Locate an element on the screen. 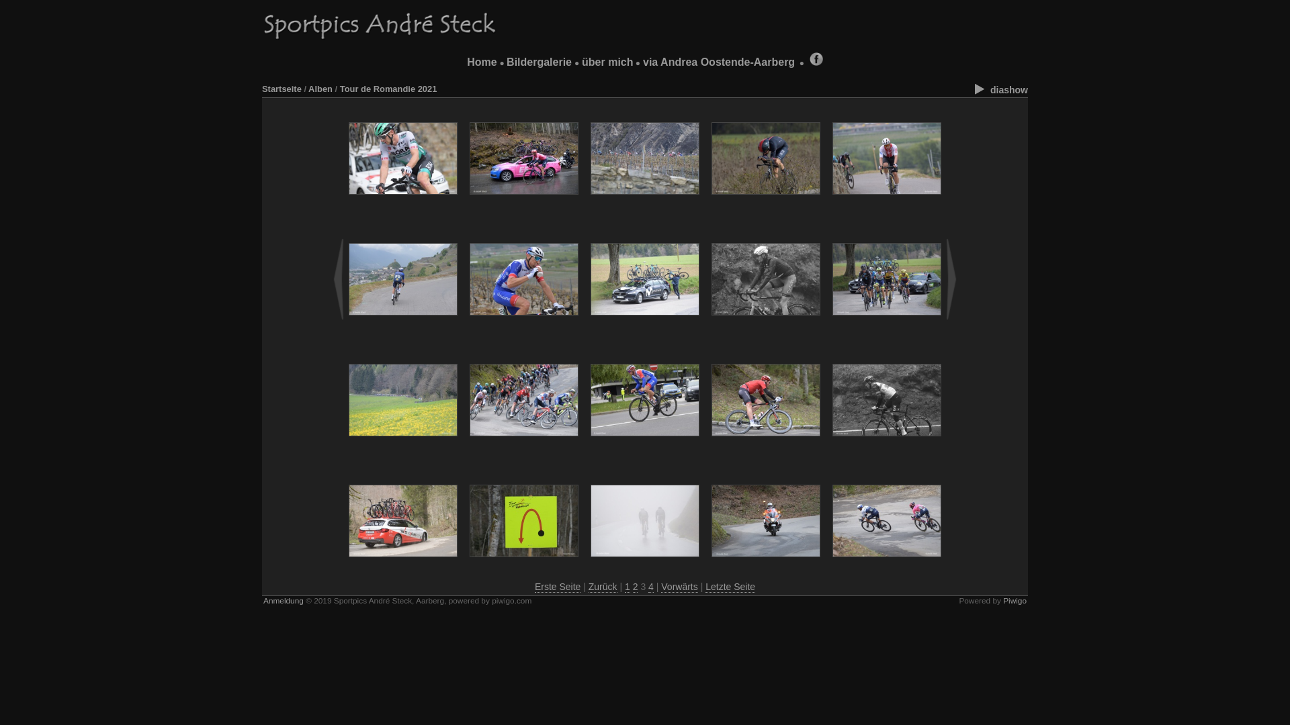 The width and height of the screenshot is (1290, 725). diashow is located at coordinates (1000, 90).